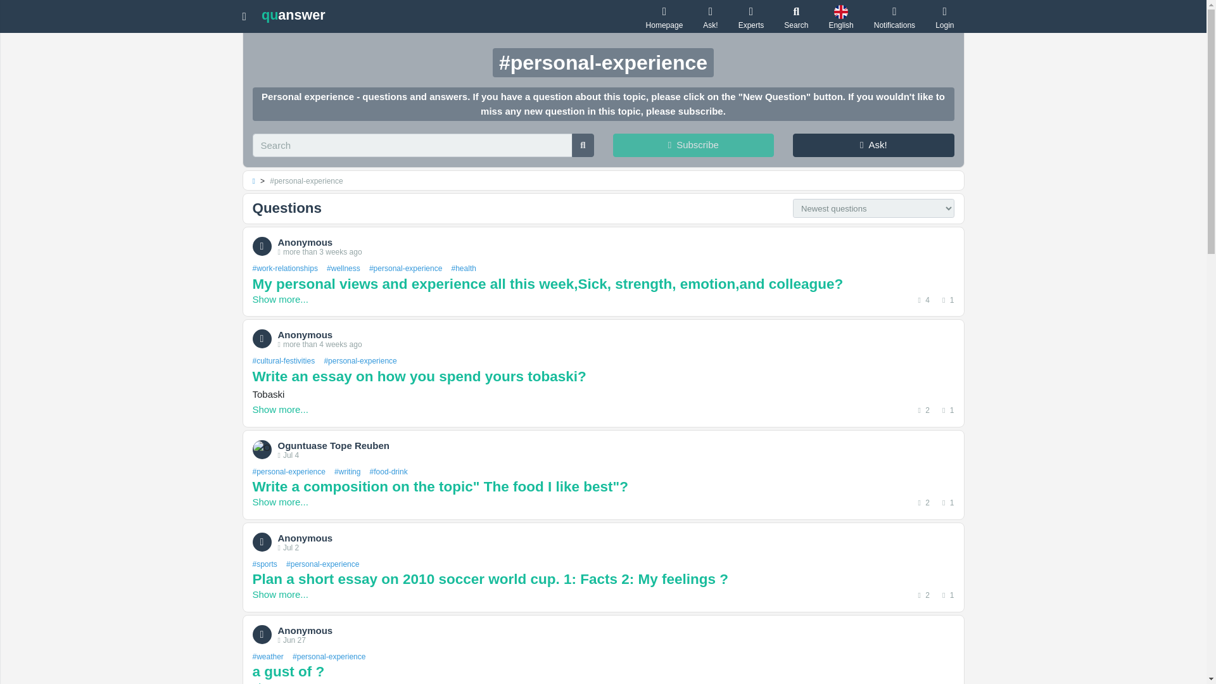 The image size is (1216, 684). I want to click on Experts, so click(751, 16).